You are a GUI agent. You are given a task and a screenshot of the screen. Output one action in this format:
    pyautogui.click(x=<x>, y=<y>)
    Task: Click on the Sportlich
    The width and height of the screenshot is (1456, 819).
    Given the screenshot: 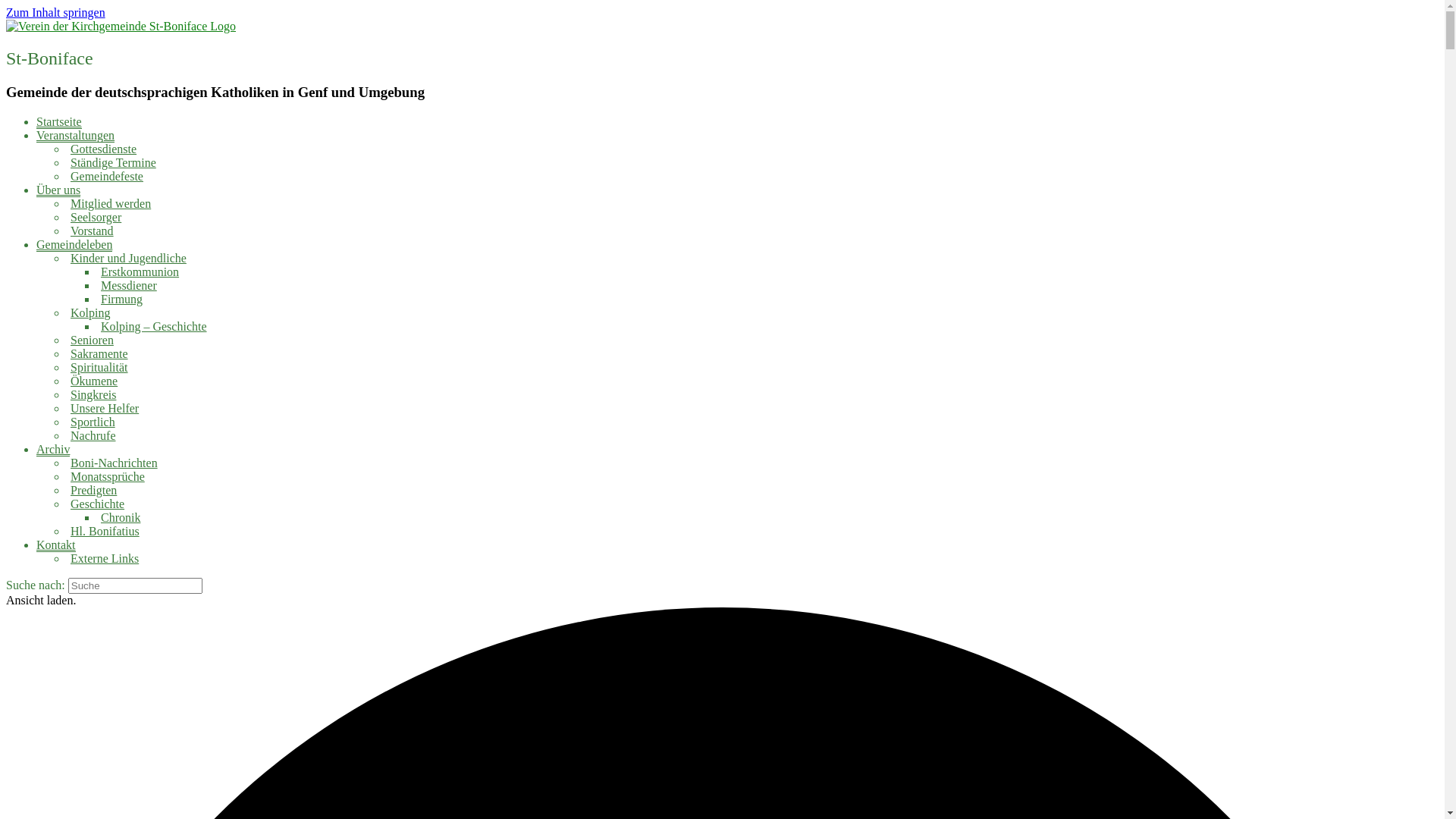 What is the action you would take?
    pyautogui.click(x=91, y=422)
    